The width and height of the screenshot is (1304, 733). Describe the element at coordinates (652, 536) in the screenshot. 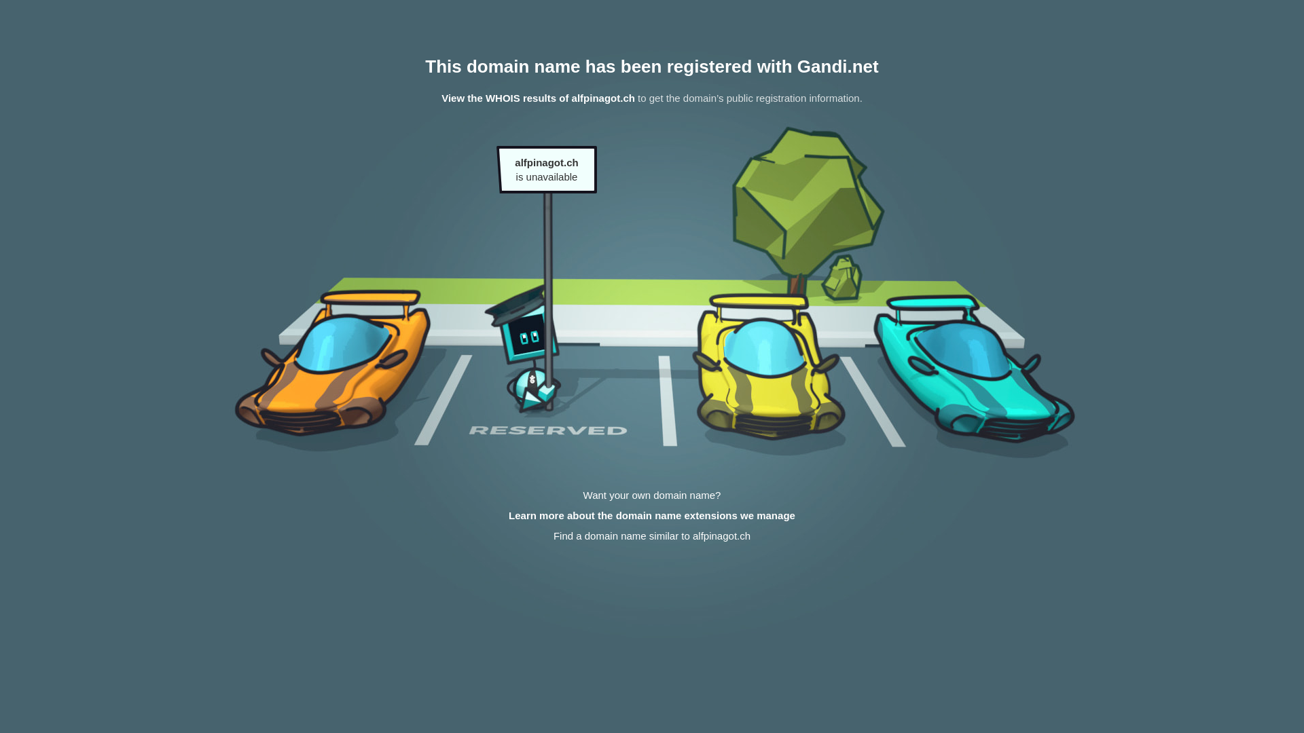

I see `Find a domain name similar to alfpinagot.ch` at that location.